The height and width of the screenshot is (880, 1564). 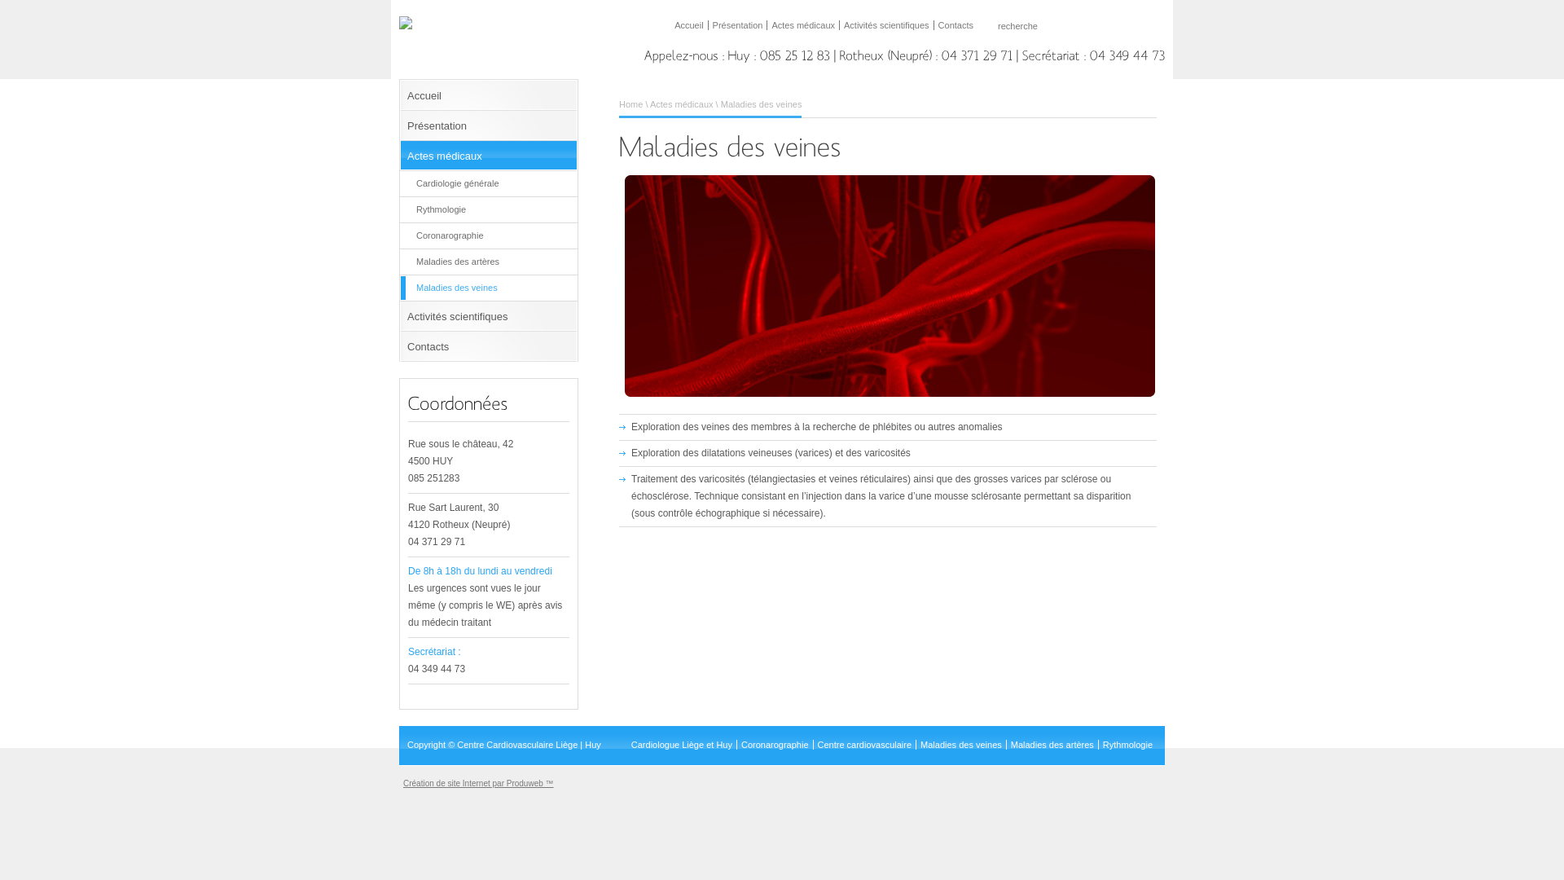 What do you see at coordinates (630, 104) in the screenshot?
I see `Home` at bounding box center [630, 104].